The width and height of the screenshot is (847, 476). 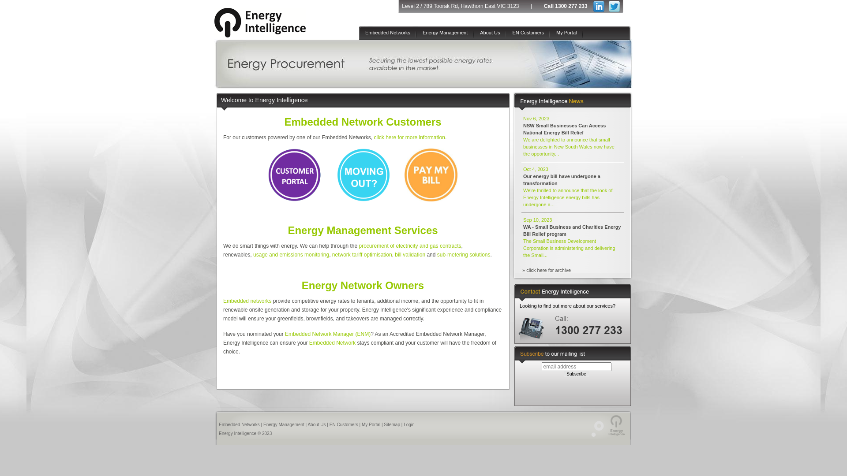 I want to click on Sitemap, so click(x=392, y=425).